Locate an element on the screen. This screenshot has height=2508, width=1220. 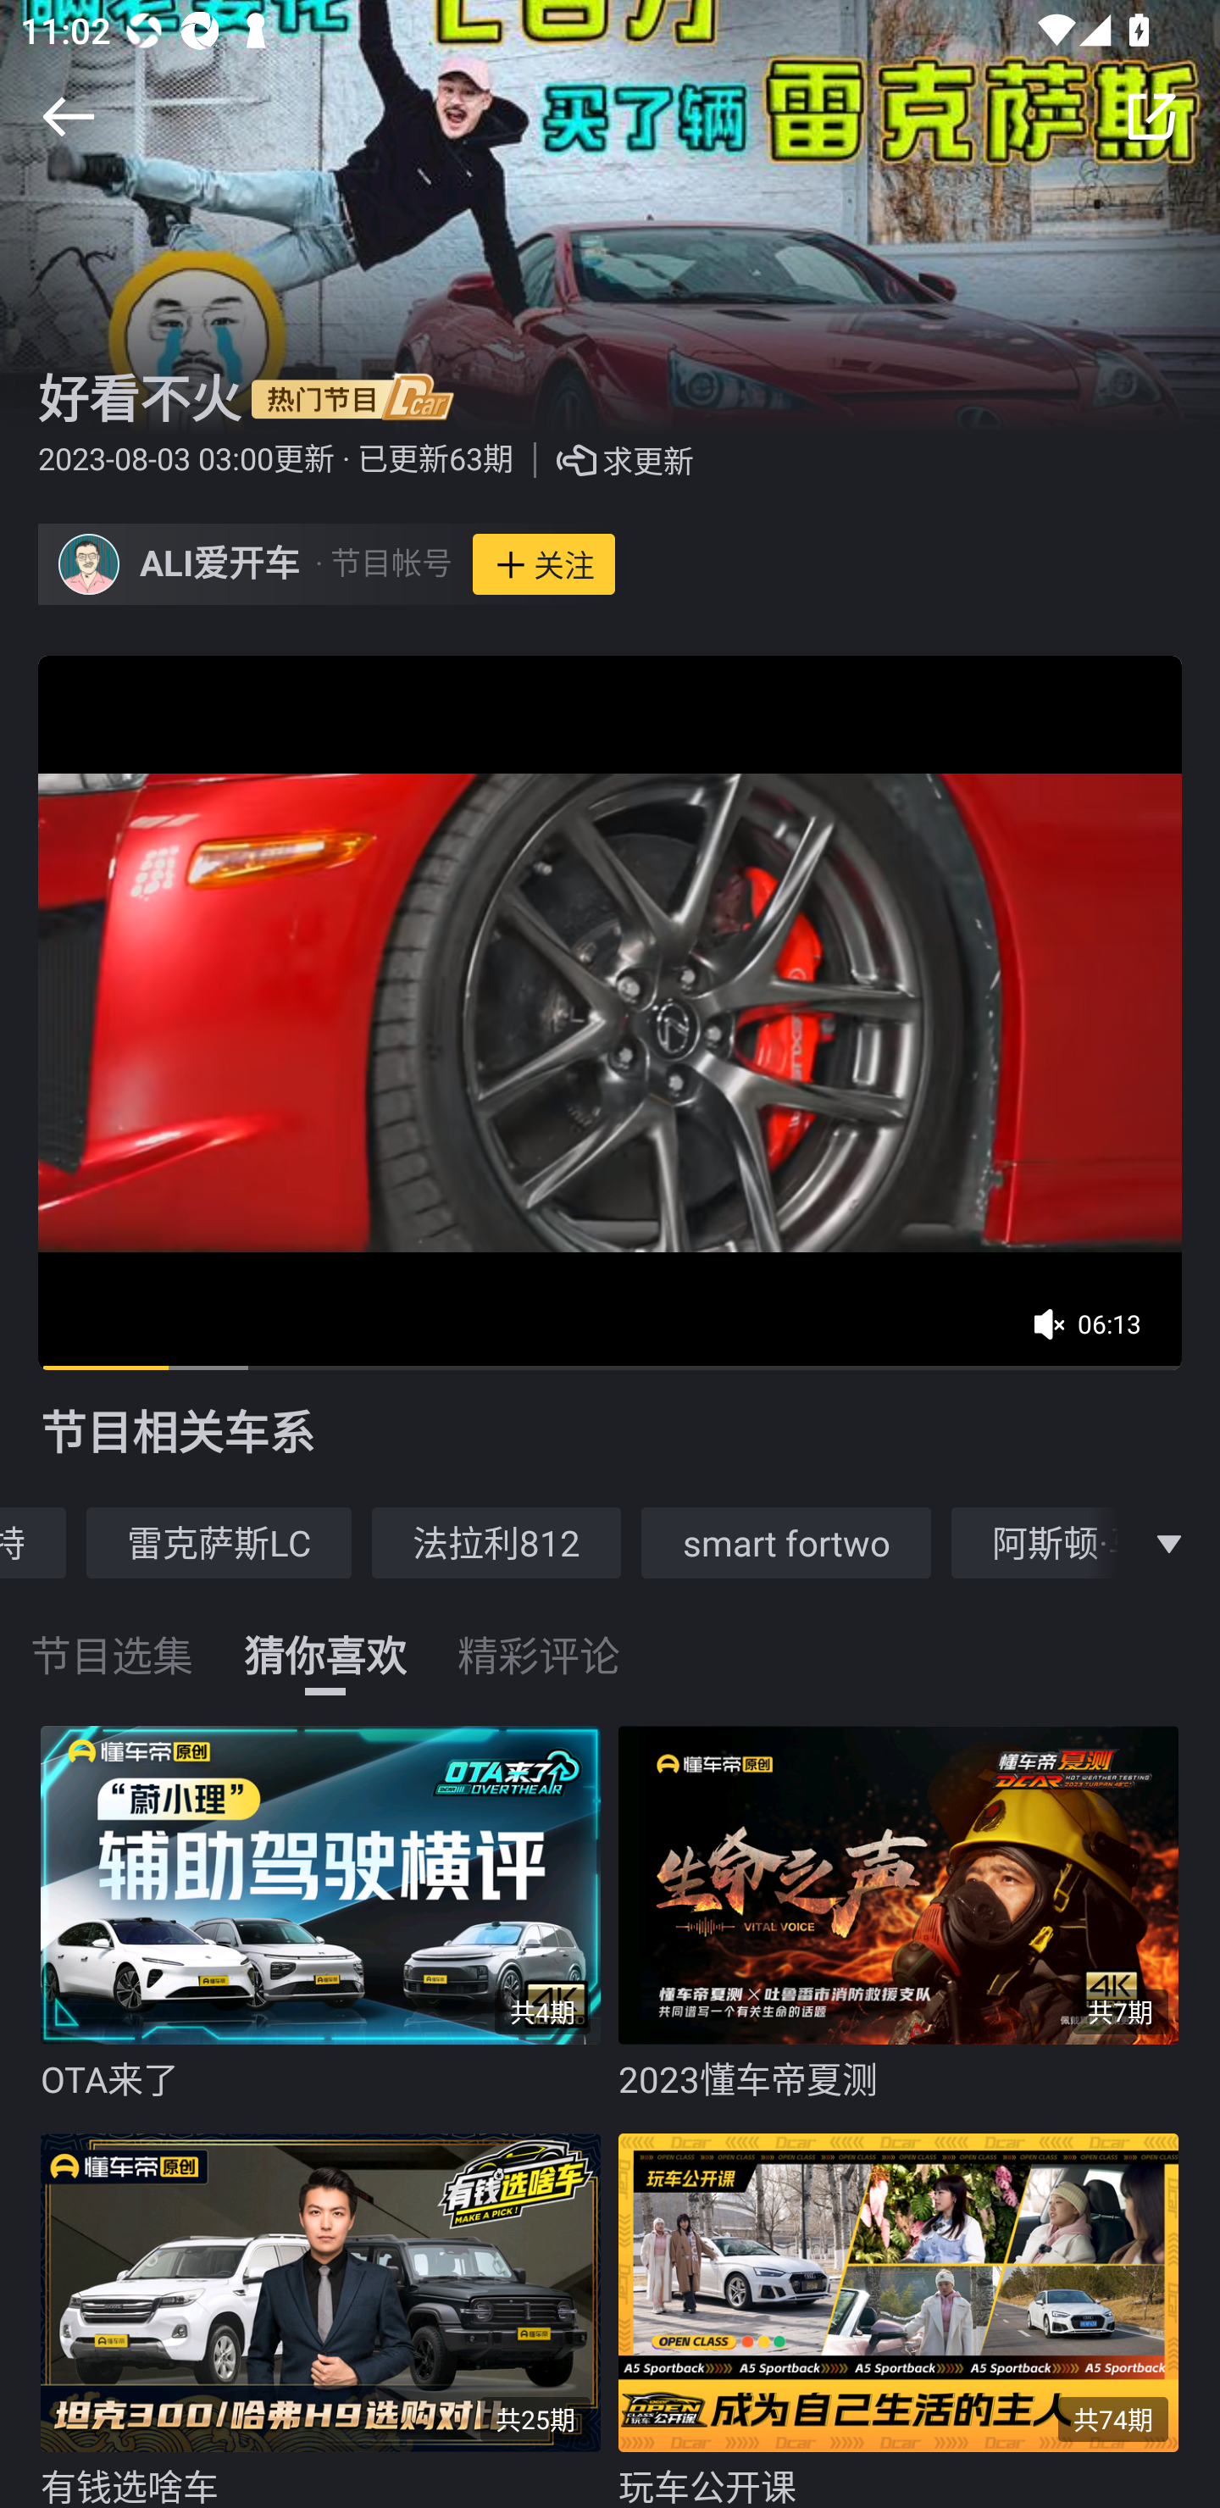
节目选集 is located at coordinates (112, 1637).